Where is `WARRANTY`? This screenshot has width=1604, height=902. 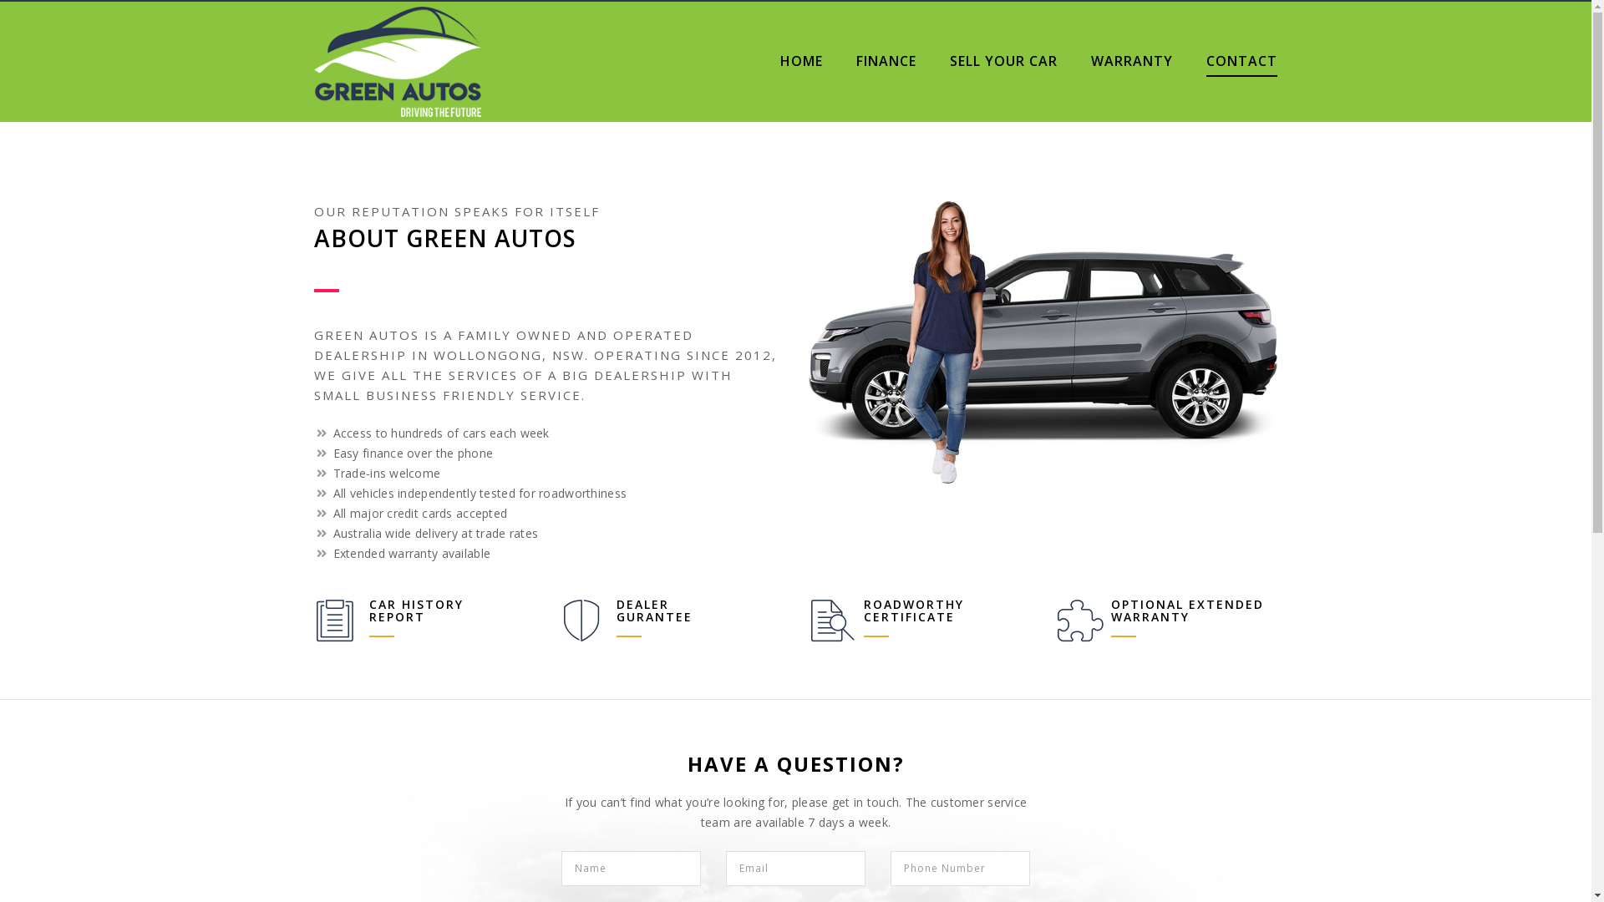 WARRANTY is located at coordinates (1132, 62).